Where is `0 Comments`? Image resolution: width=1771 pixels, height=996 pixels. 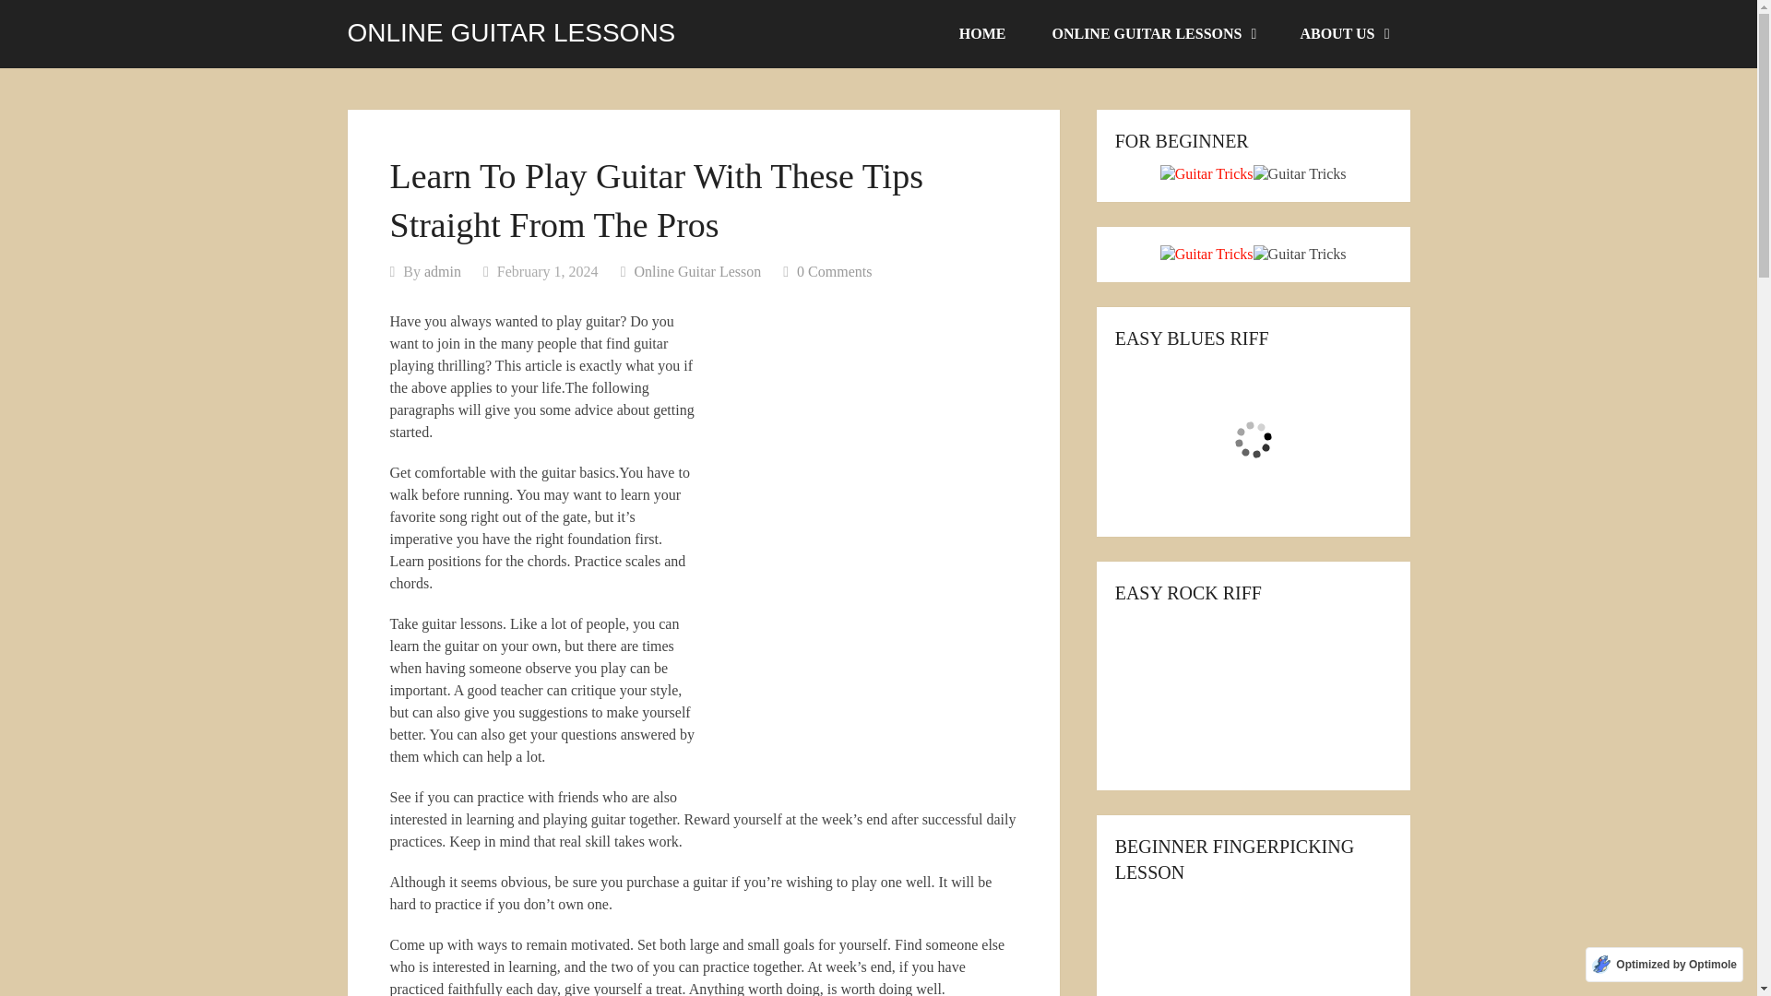 0 Comments is located at coordinates (834, 271).